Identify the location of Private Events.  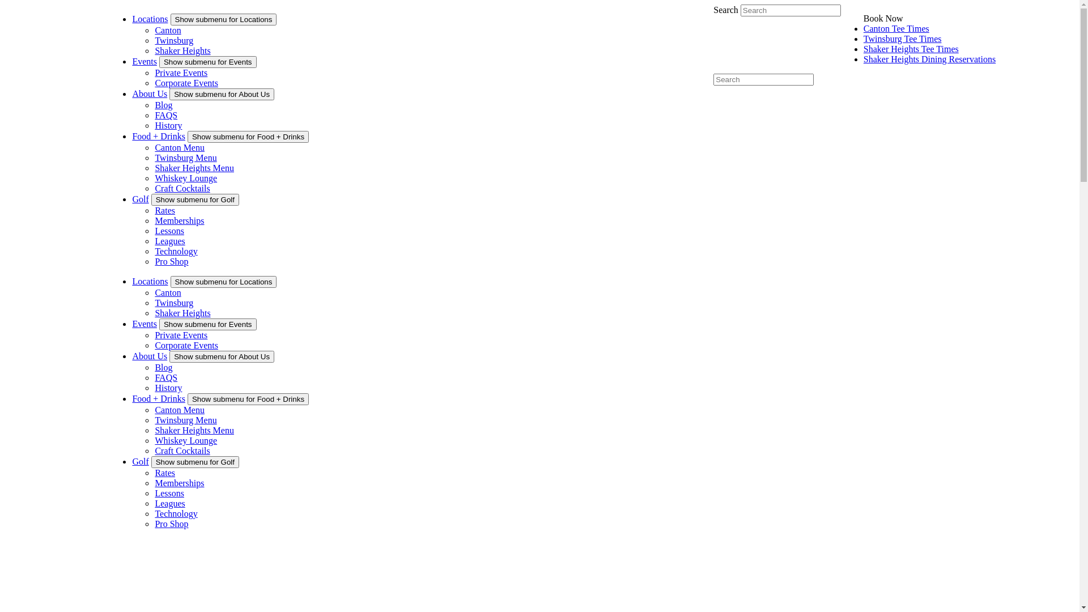
(181, 73).